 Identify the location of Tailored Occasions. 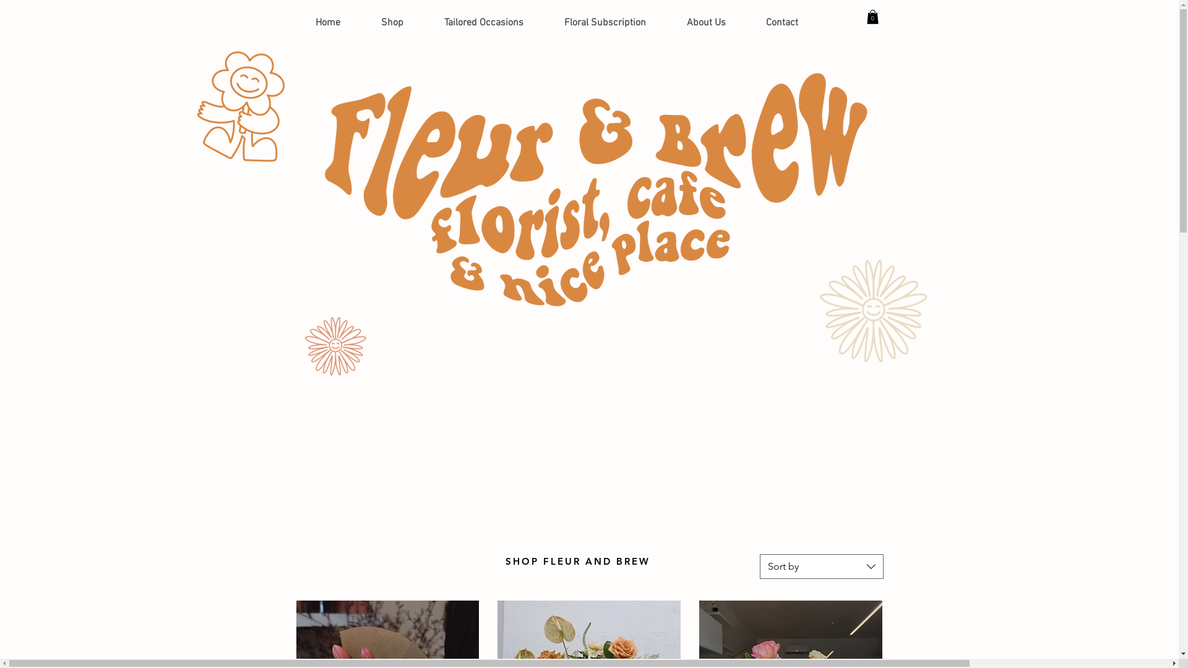
(483, 24).